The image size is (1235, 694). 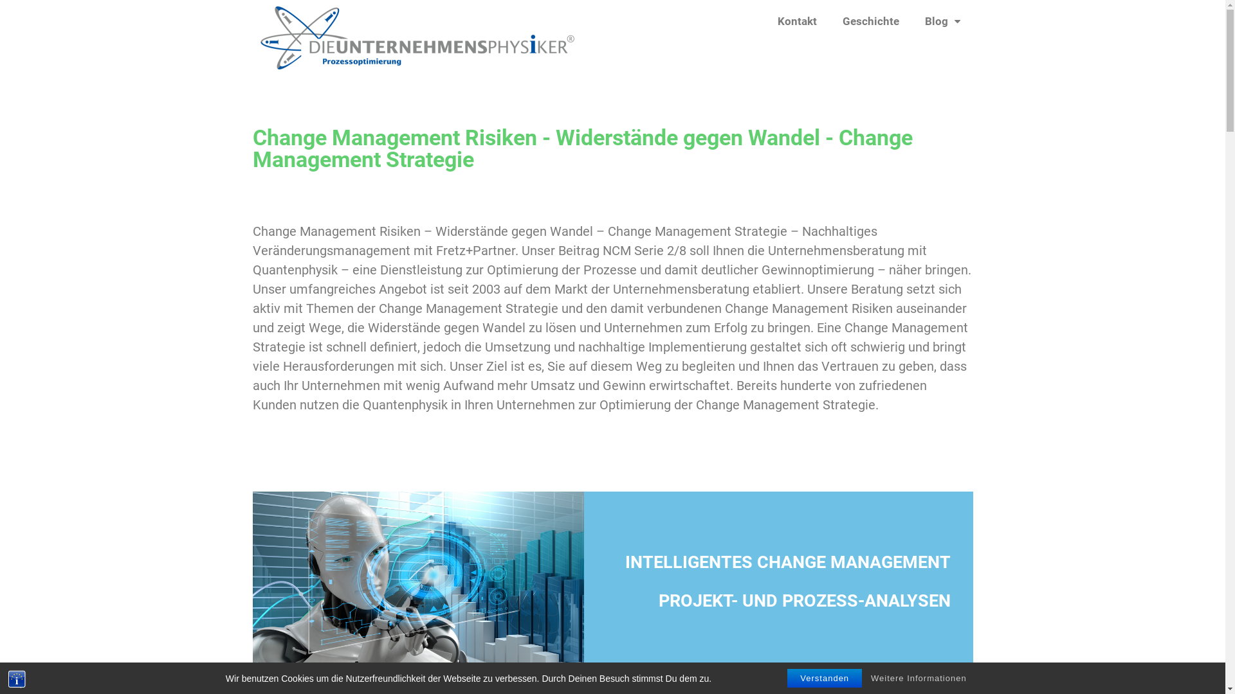 What do you see at coordinates (919, 679) in the screenshot?
I see `Weitere Informationen` at bounding box center [919, 679].